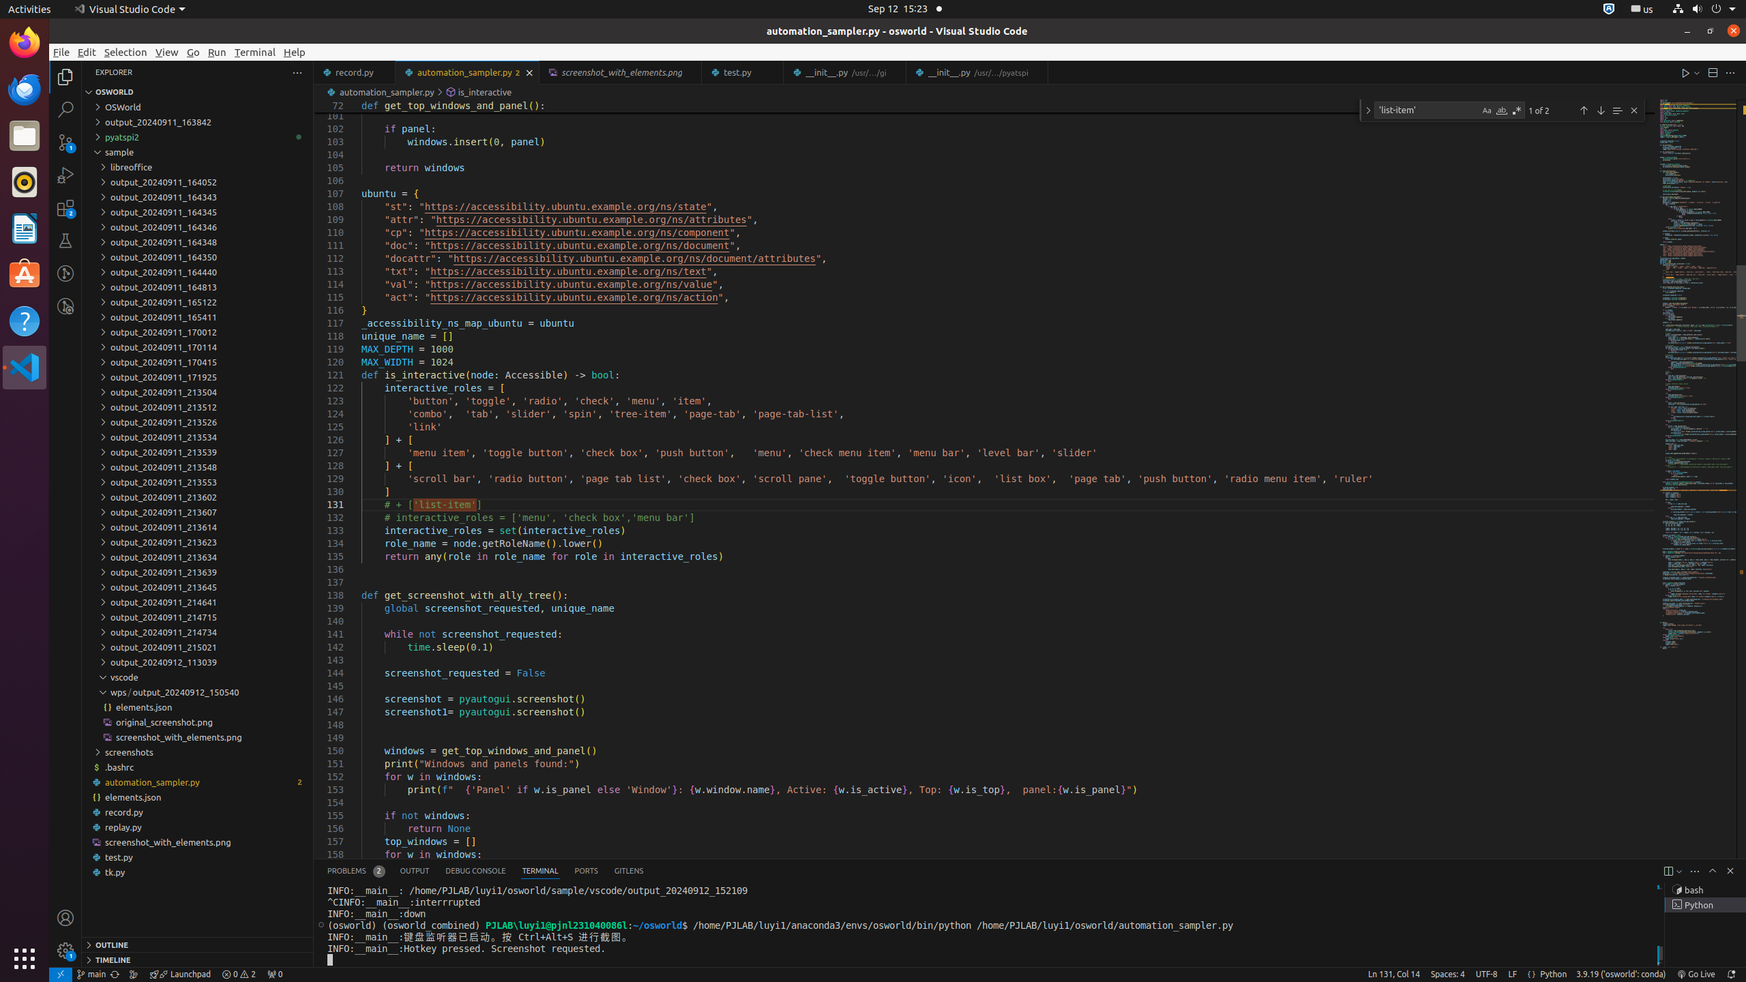 The height and width of the screenshot is (982, 1746). What do you see at coordinates (198, 842) in the screenshot?
I see `screenshot_with_elements.png` at bounding box center [198, 842].